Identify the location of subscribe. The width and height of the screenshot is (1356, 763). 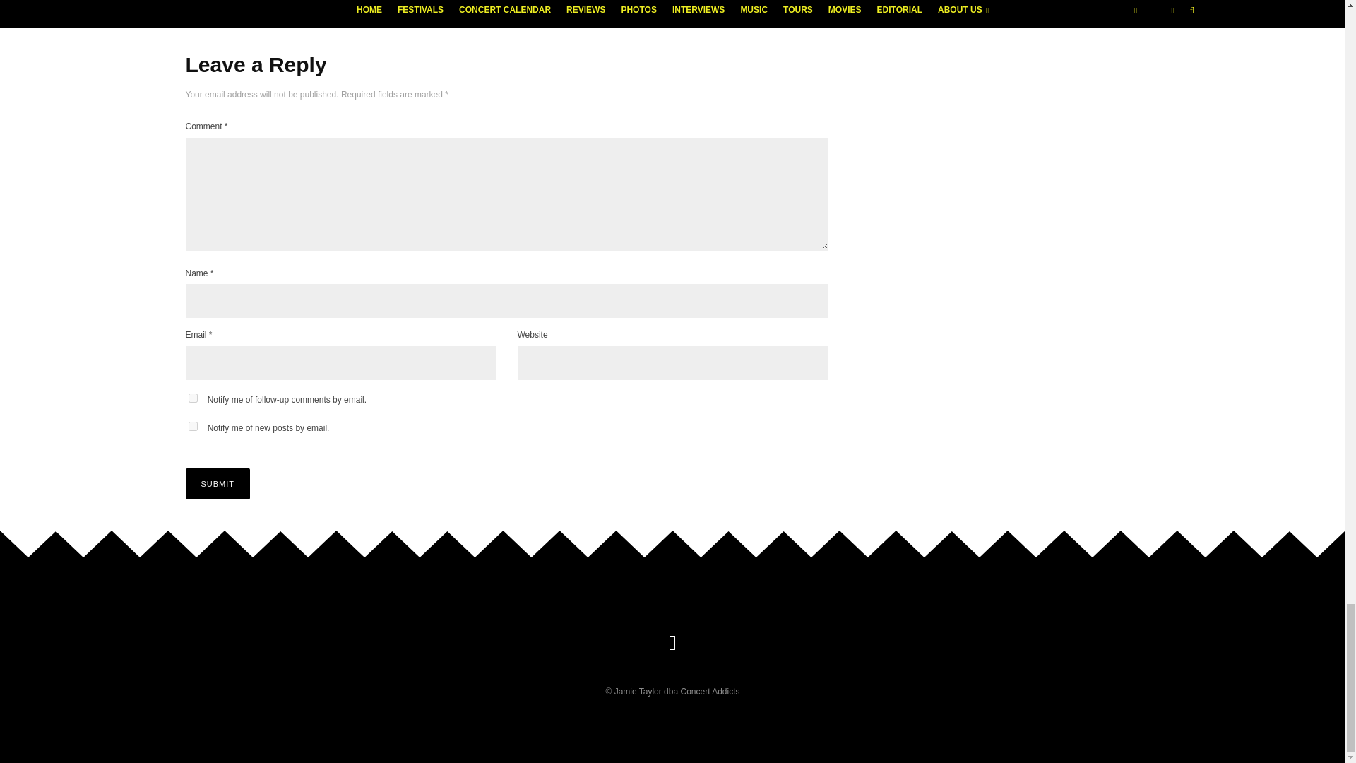
(192, 427).